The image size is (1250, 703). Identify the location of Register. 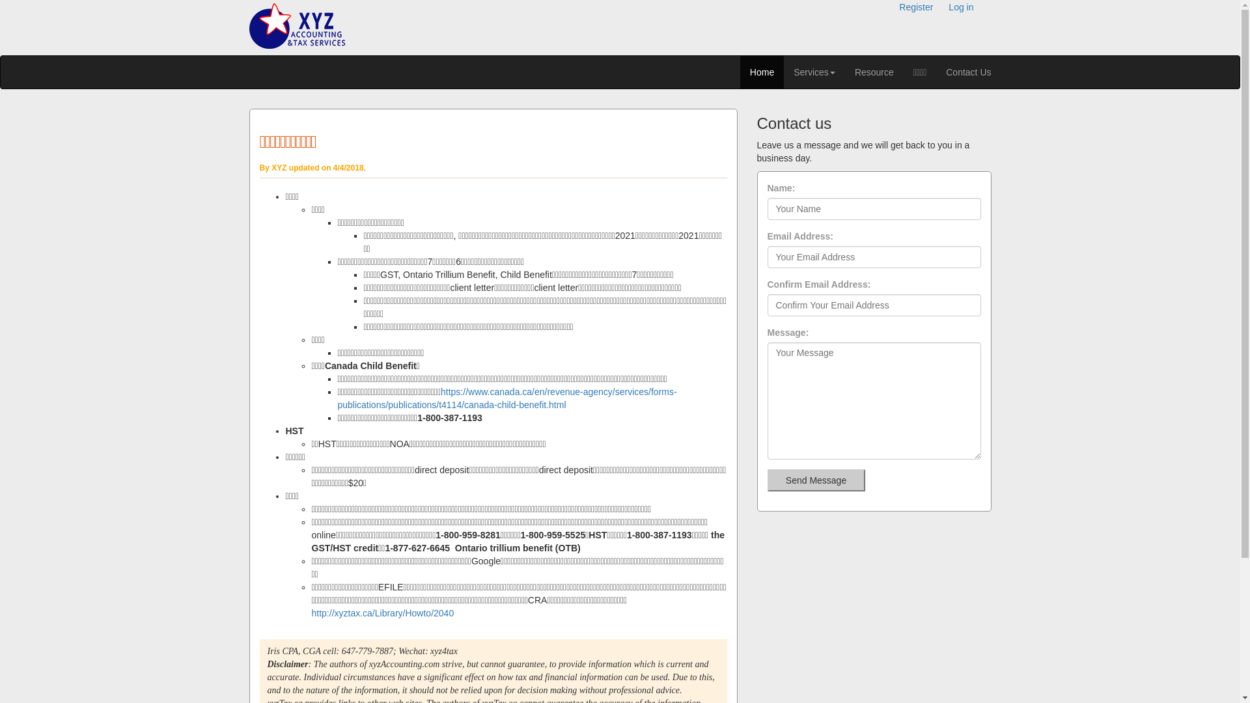
(916, 7).